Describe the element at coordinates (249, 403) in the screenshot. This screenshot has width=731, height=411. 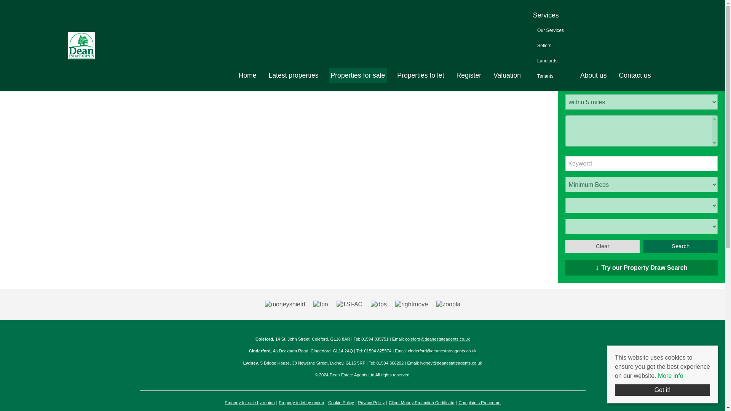
I see `Property for sale by region` at that location.